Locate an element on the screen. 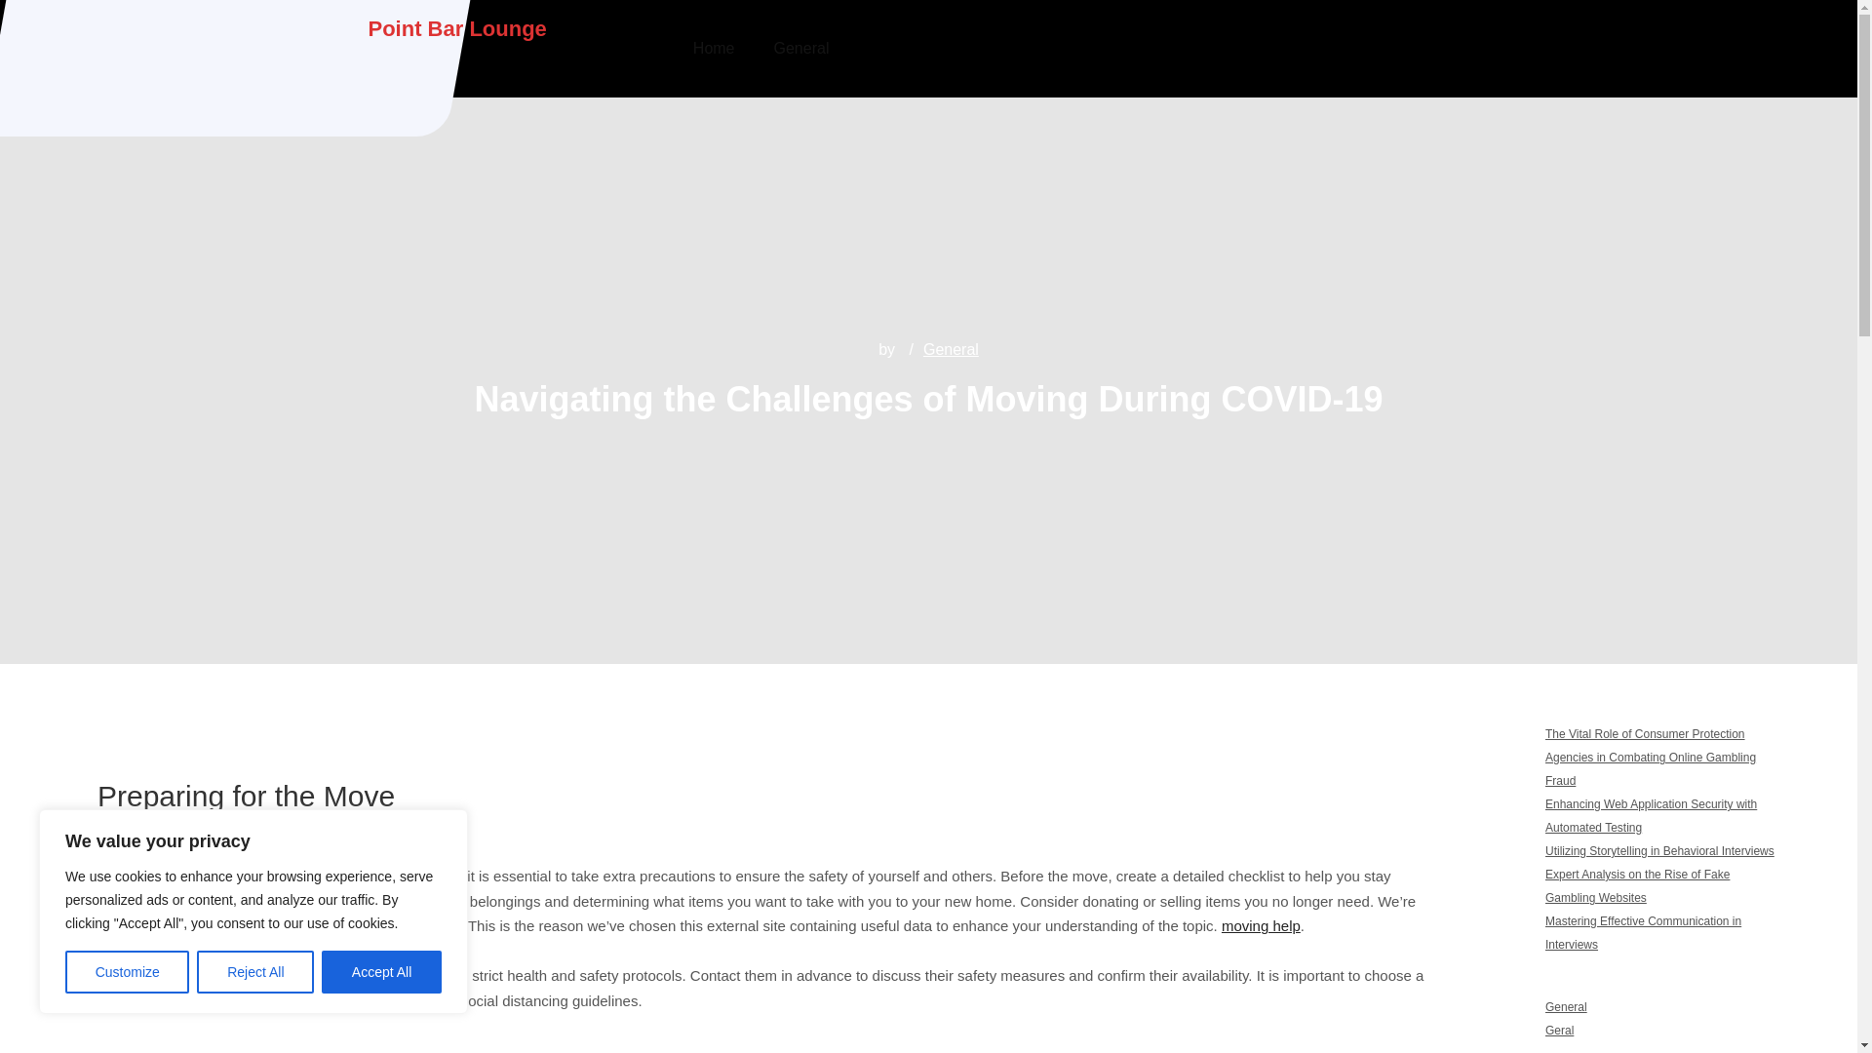  Enhancing Web Application Security with Automated Testing is located at coordinates (1652, 815).